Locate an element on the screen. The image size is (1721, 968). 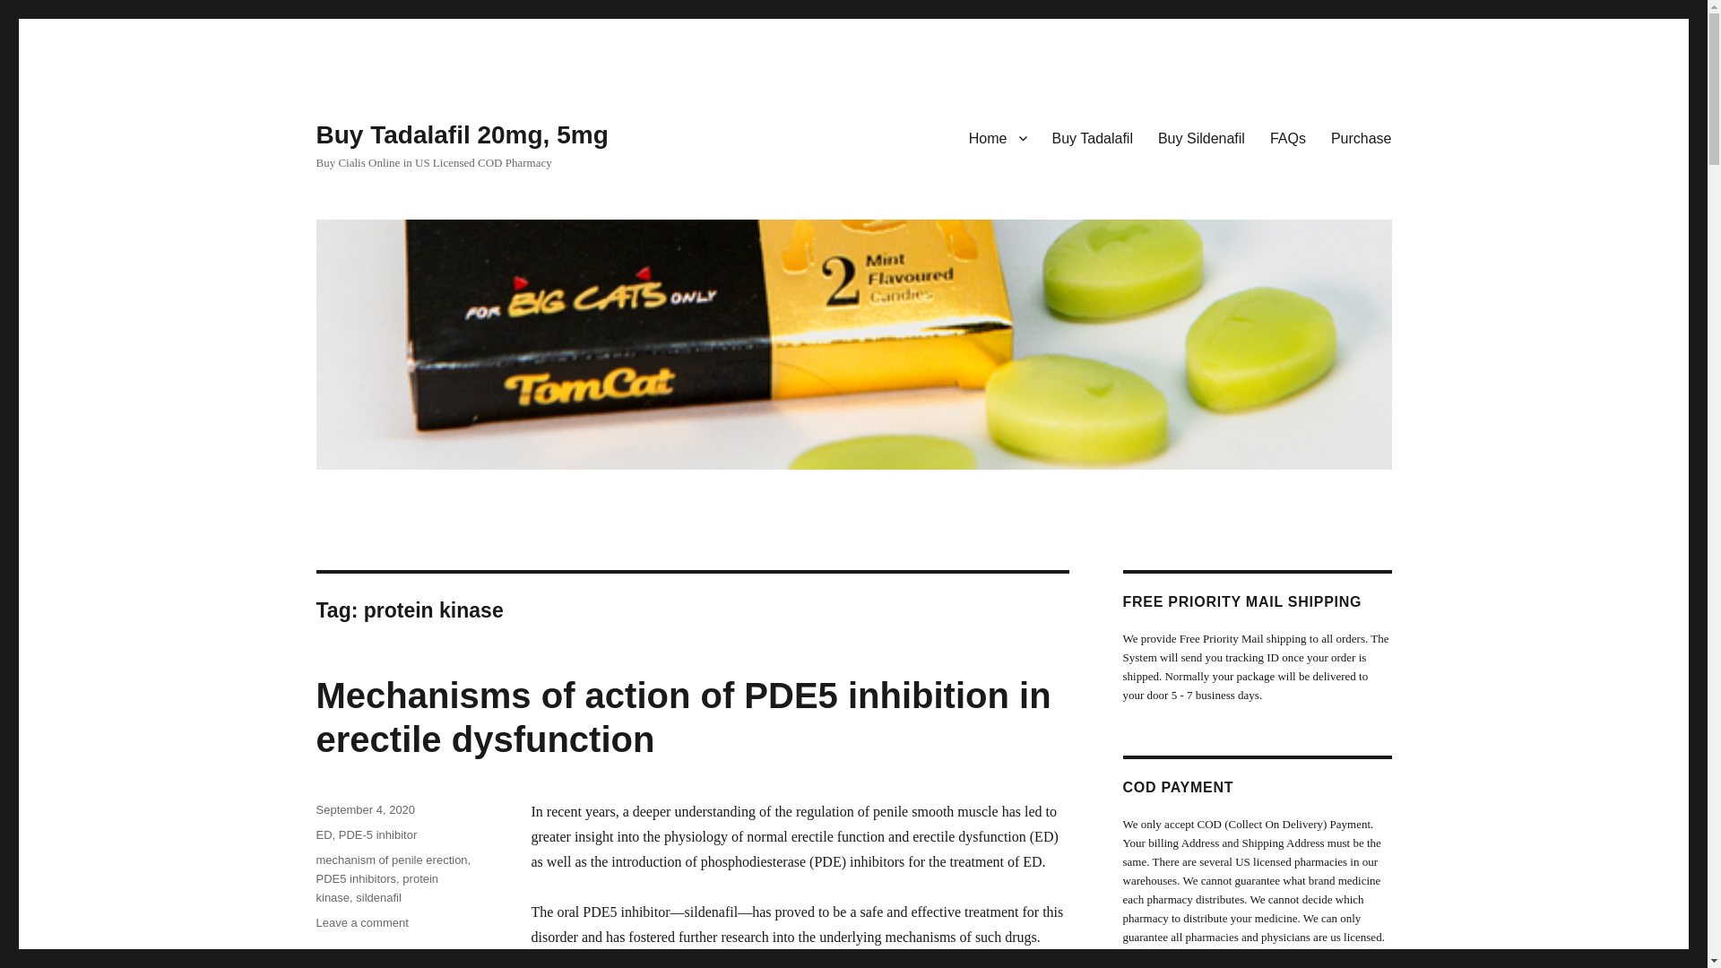
protein kinase is located at coordinates (376, 887).